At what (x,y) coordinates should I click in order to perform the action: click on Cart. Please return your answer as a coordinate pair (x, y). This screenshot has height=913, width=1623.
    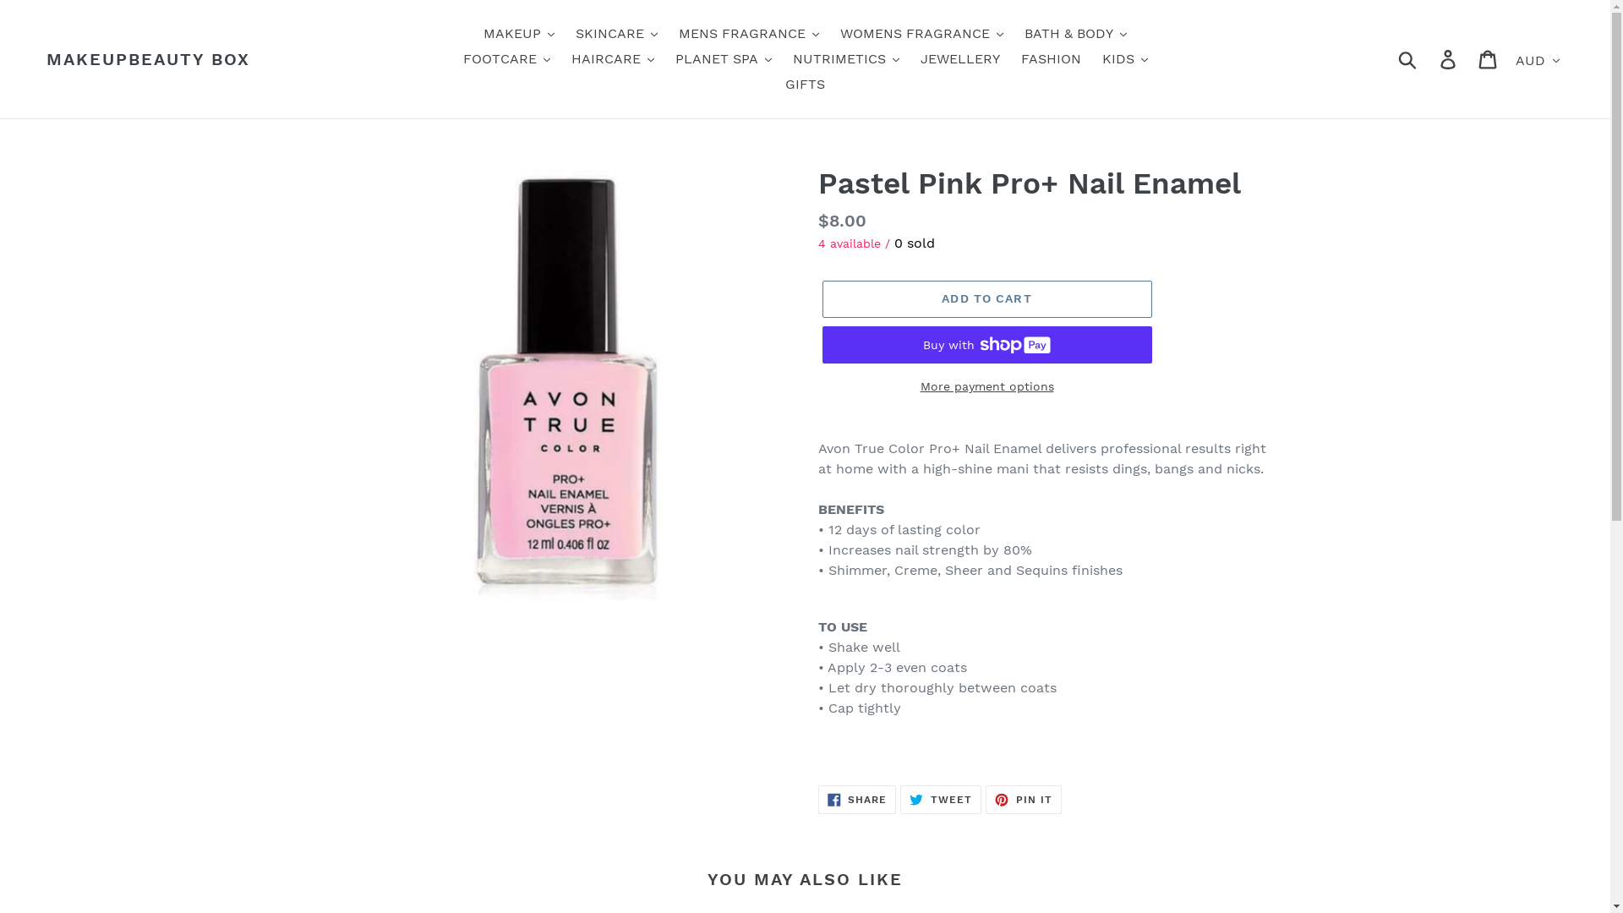
    Looking at the image, I should click on (1489, 59).